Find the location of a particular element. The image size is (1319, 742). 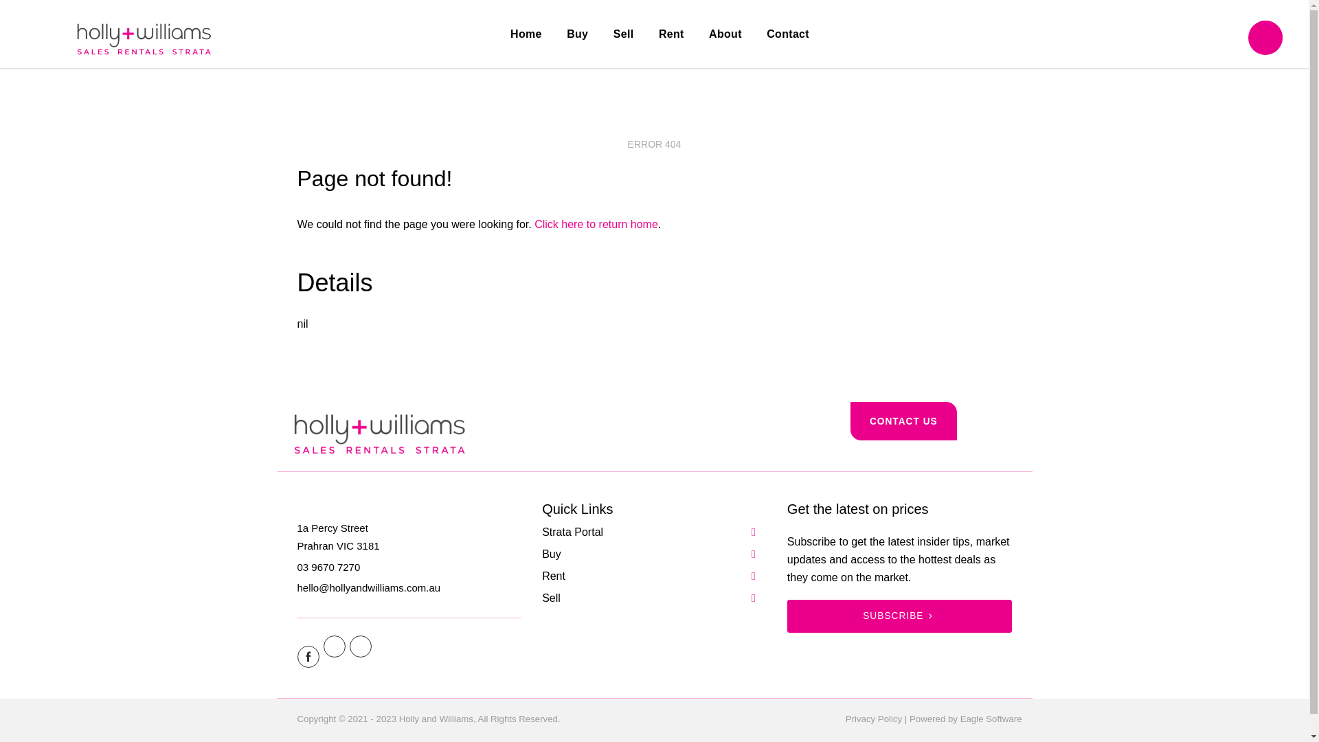

Privacy Policy is located at coordinates (874, 719).